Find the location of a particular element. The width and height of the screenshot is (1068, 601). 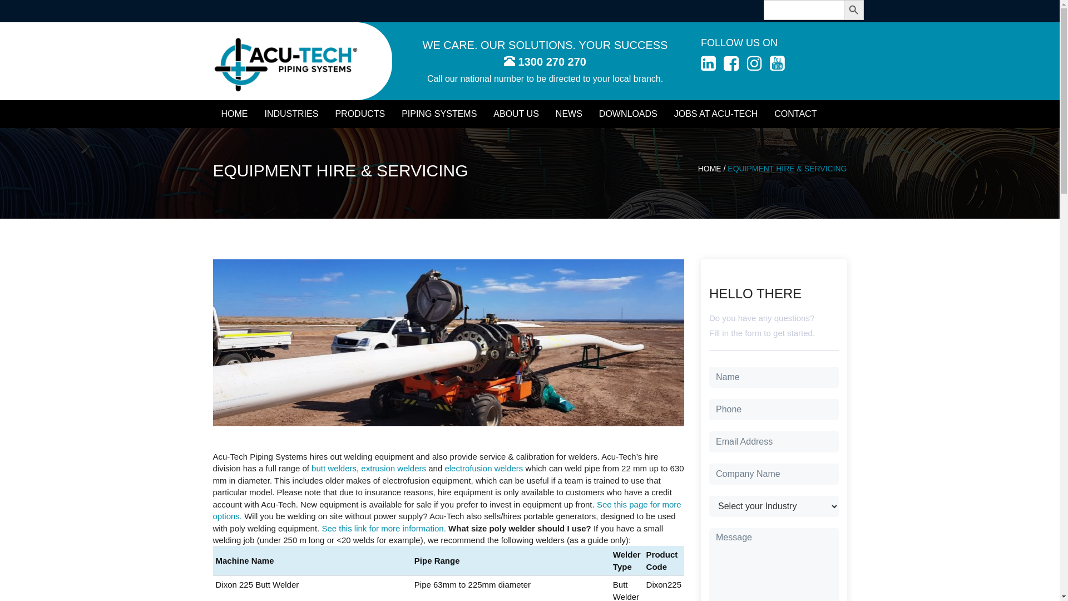

See this page for more options. is located at coordinates (447, 510).